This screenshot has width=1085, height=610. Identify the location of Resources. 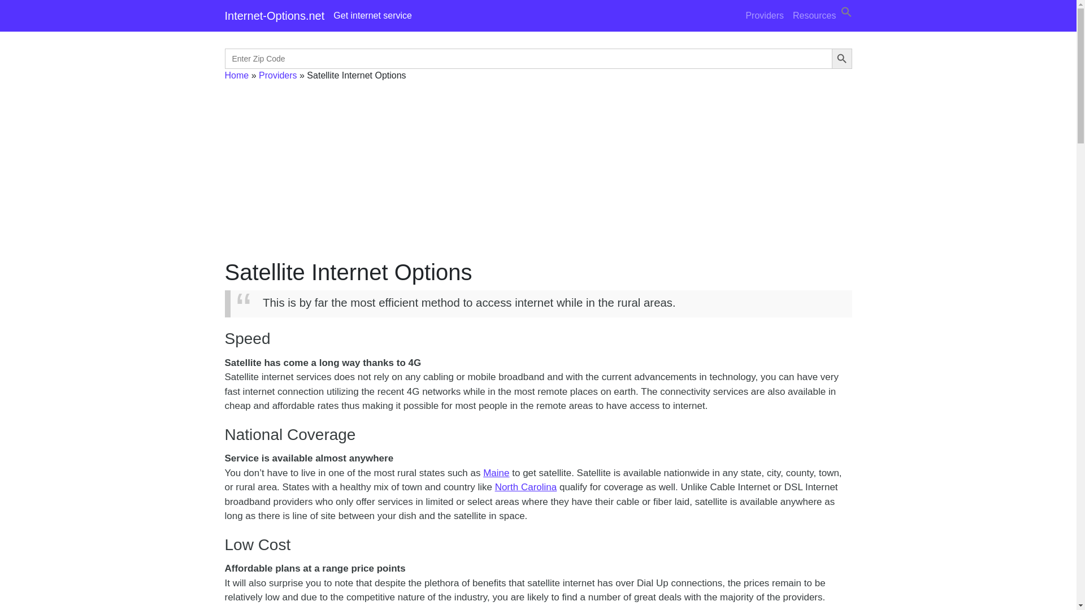
(814, 15).